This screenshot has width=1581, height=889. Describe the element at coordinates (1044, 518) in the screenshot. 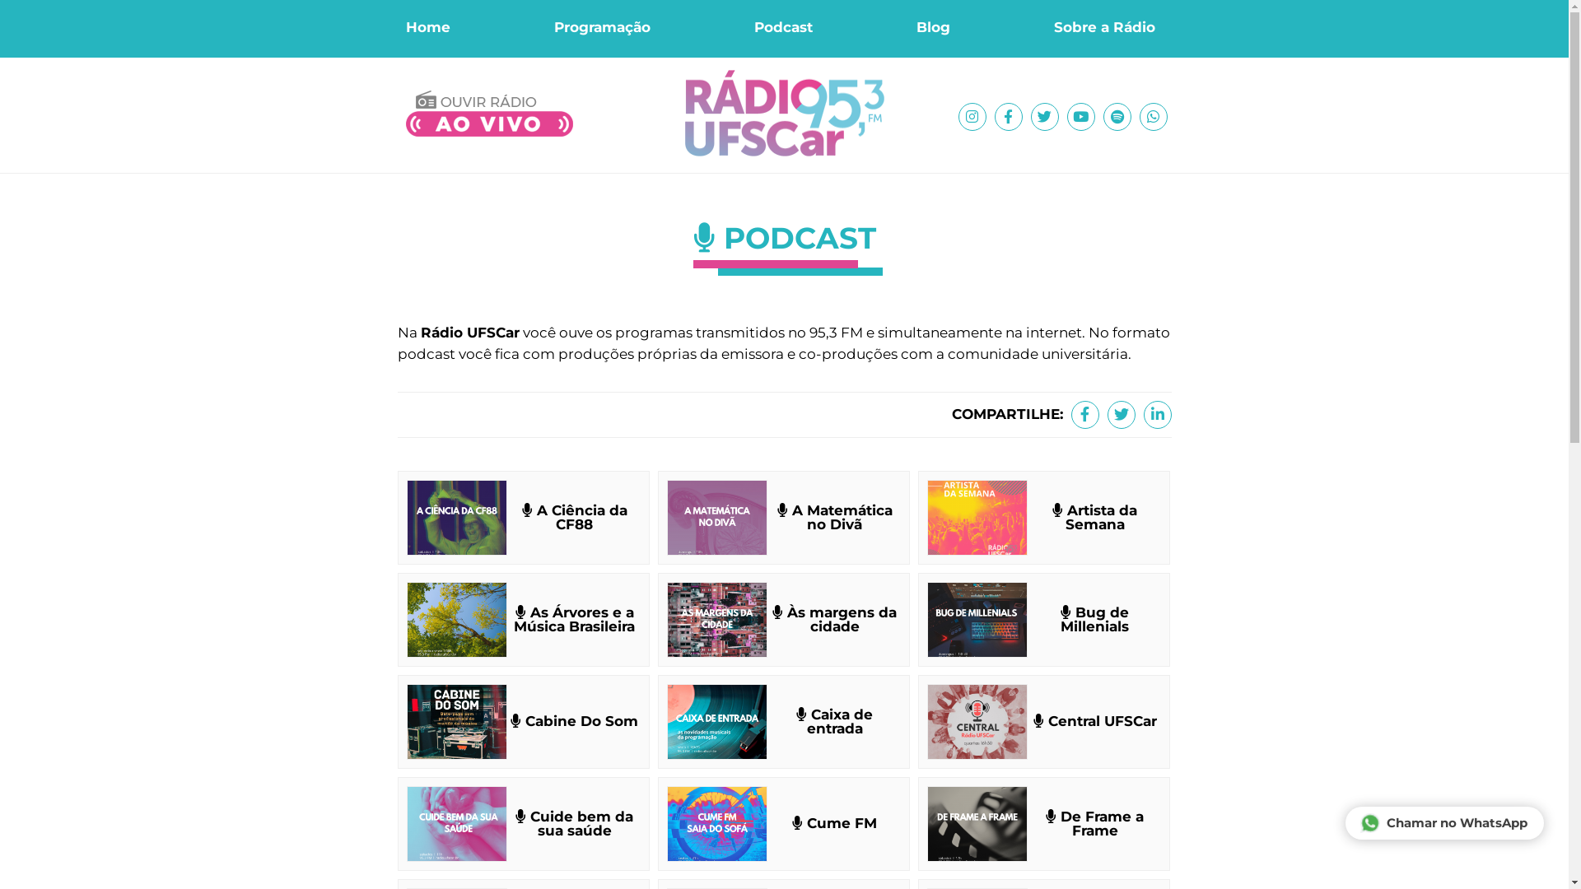

I see `Artista da Semana` at that location.